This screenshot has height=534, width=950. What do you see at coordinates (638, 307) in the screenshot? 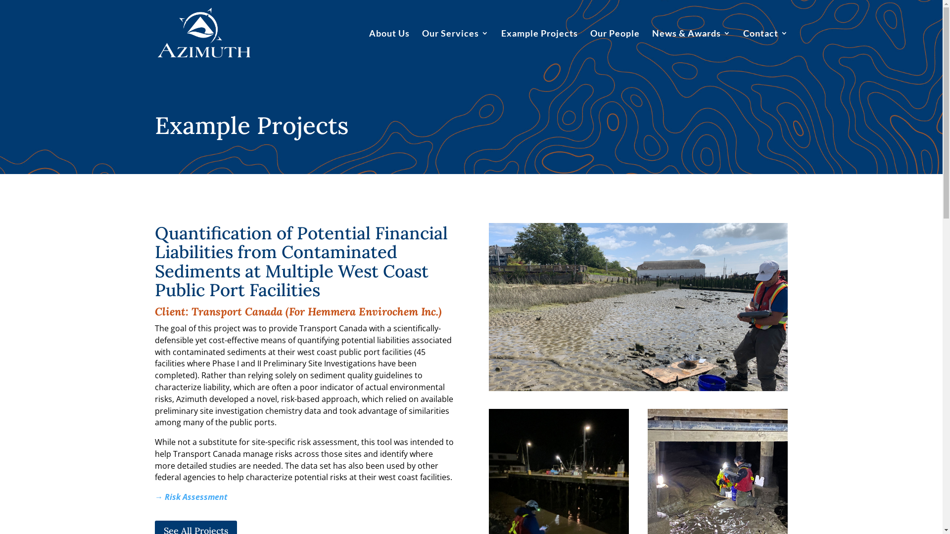
I see `Risk-Assesment-at-Fisheries-03` at bounding box center [638, 307].